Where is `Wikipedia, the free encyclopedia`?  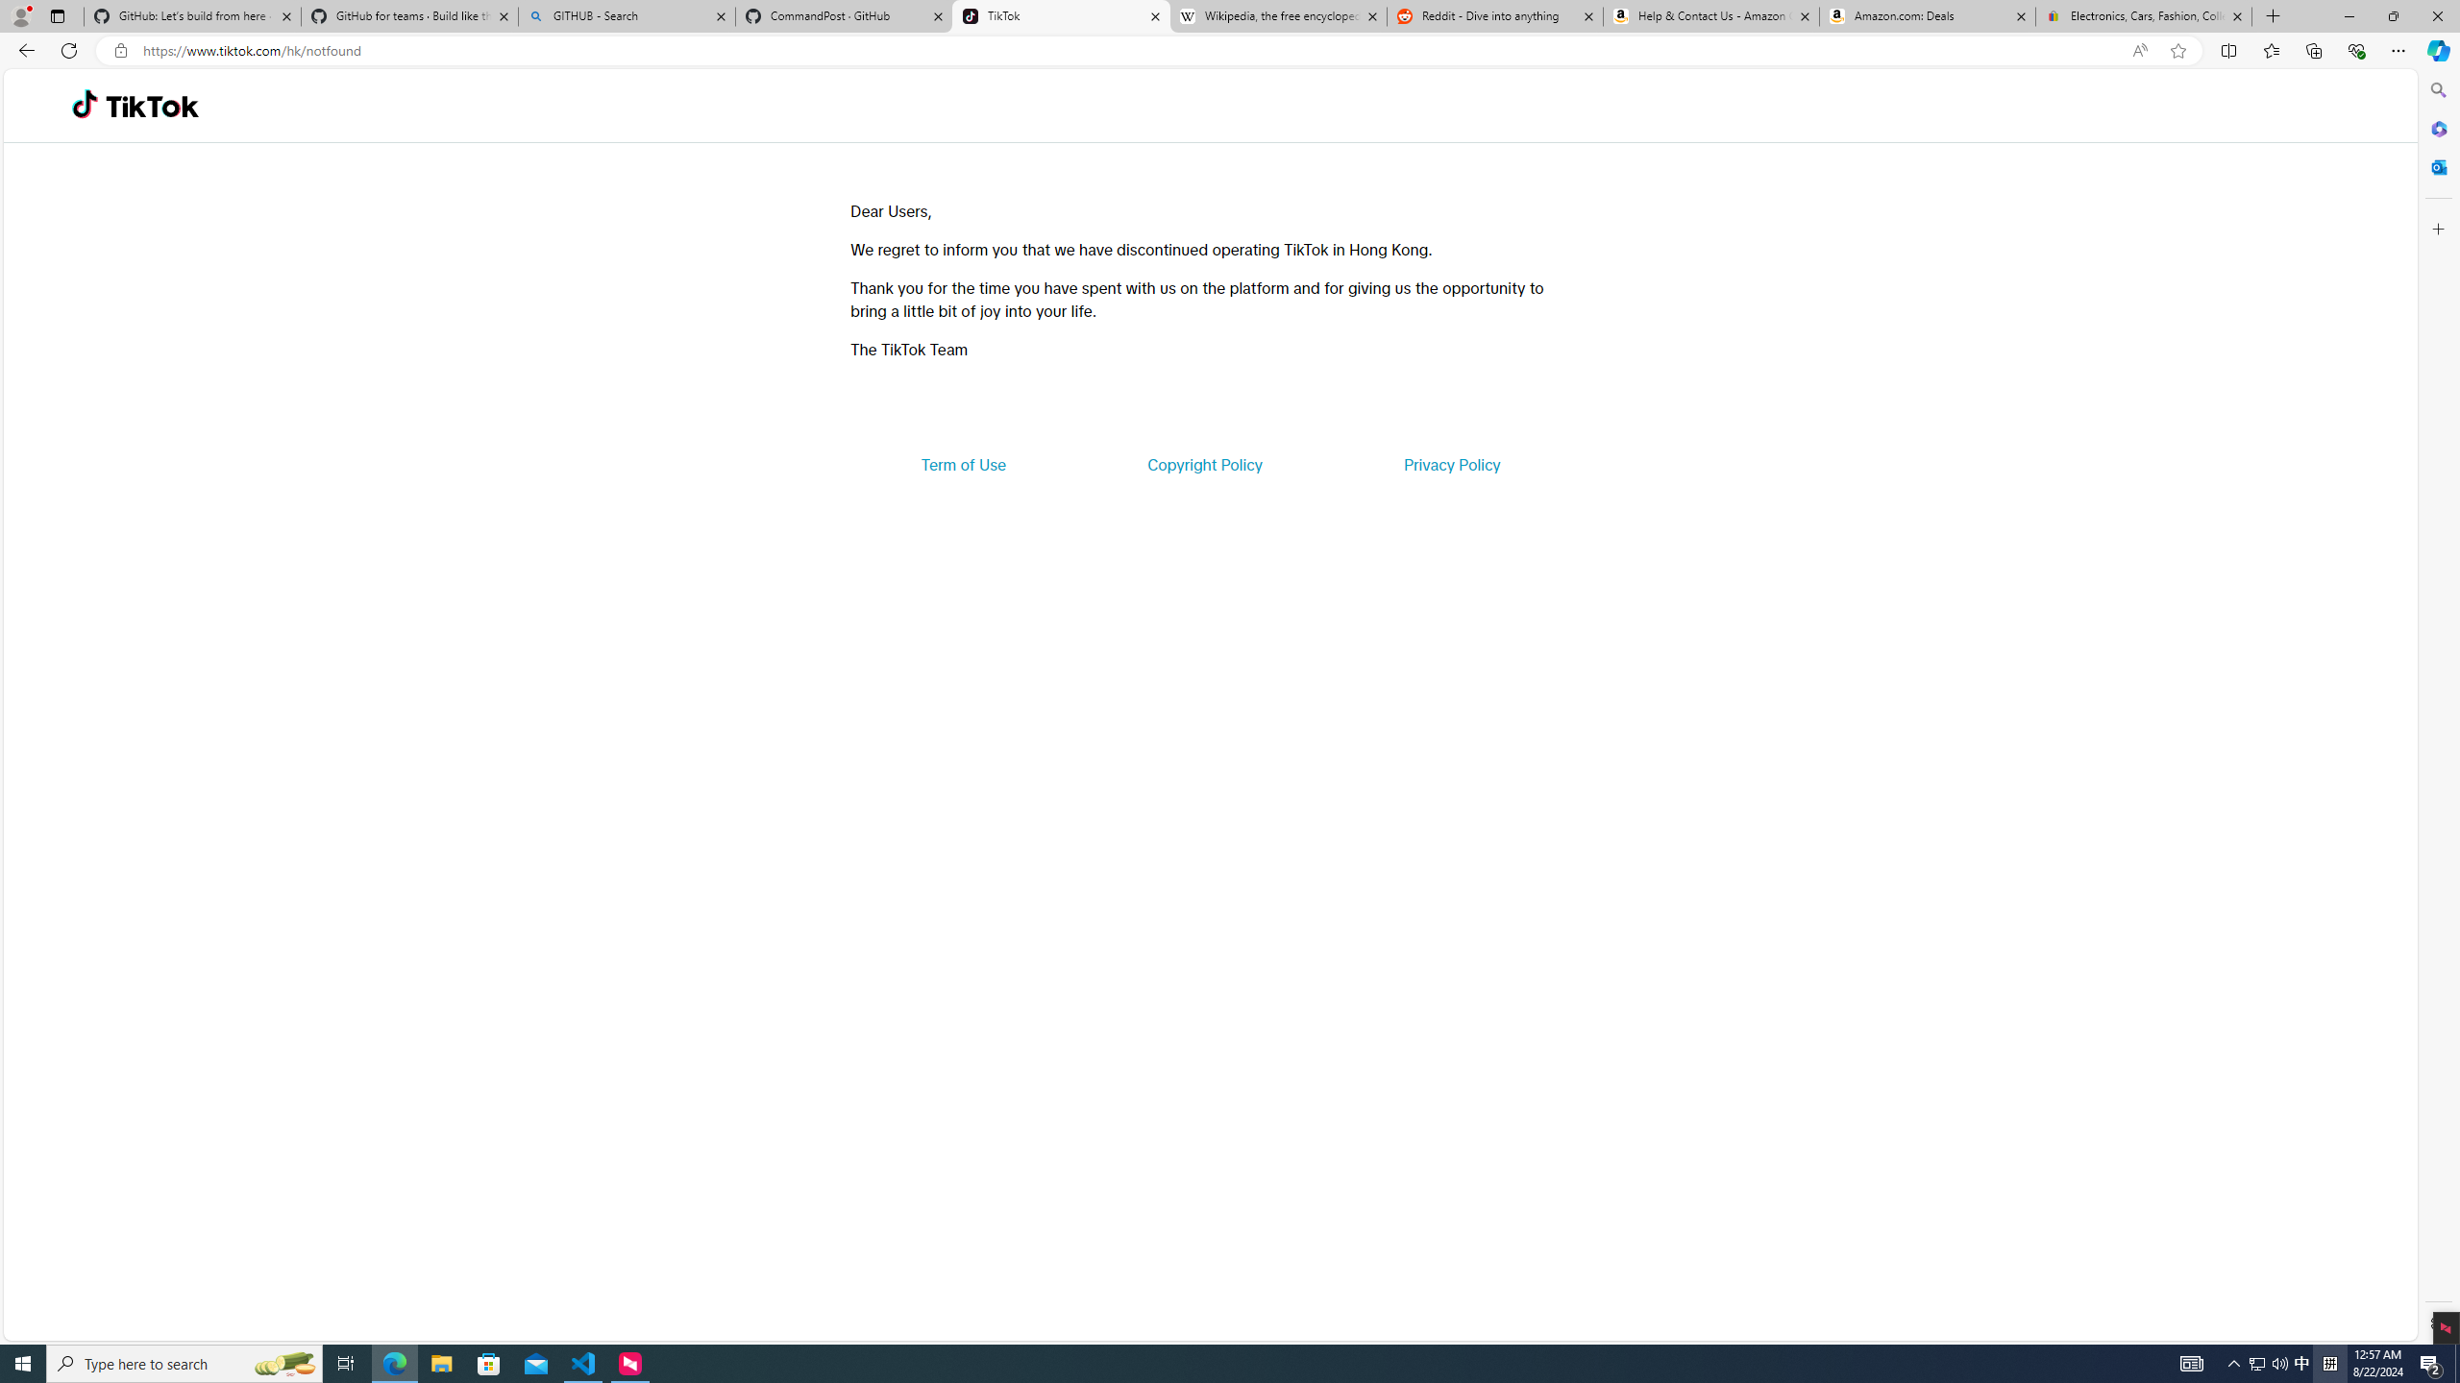 Wikipedia, the free encyclopedia is located at coordinates (1278, 16).